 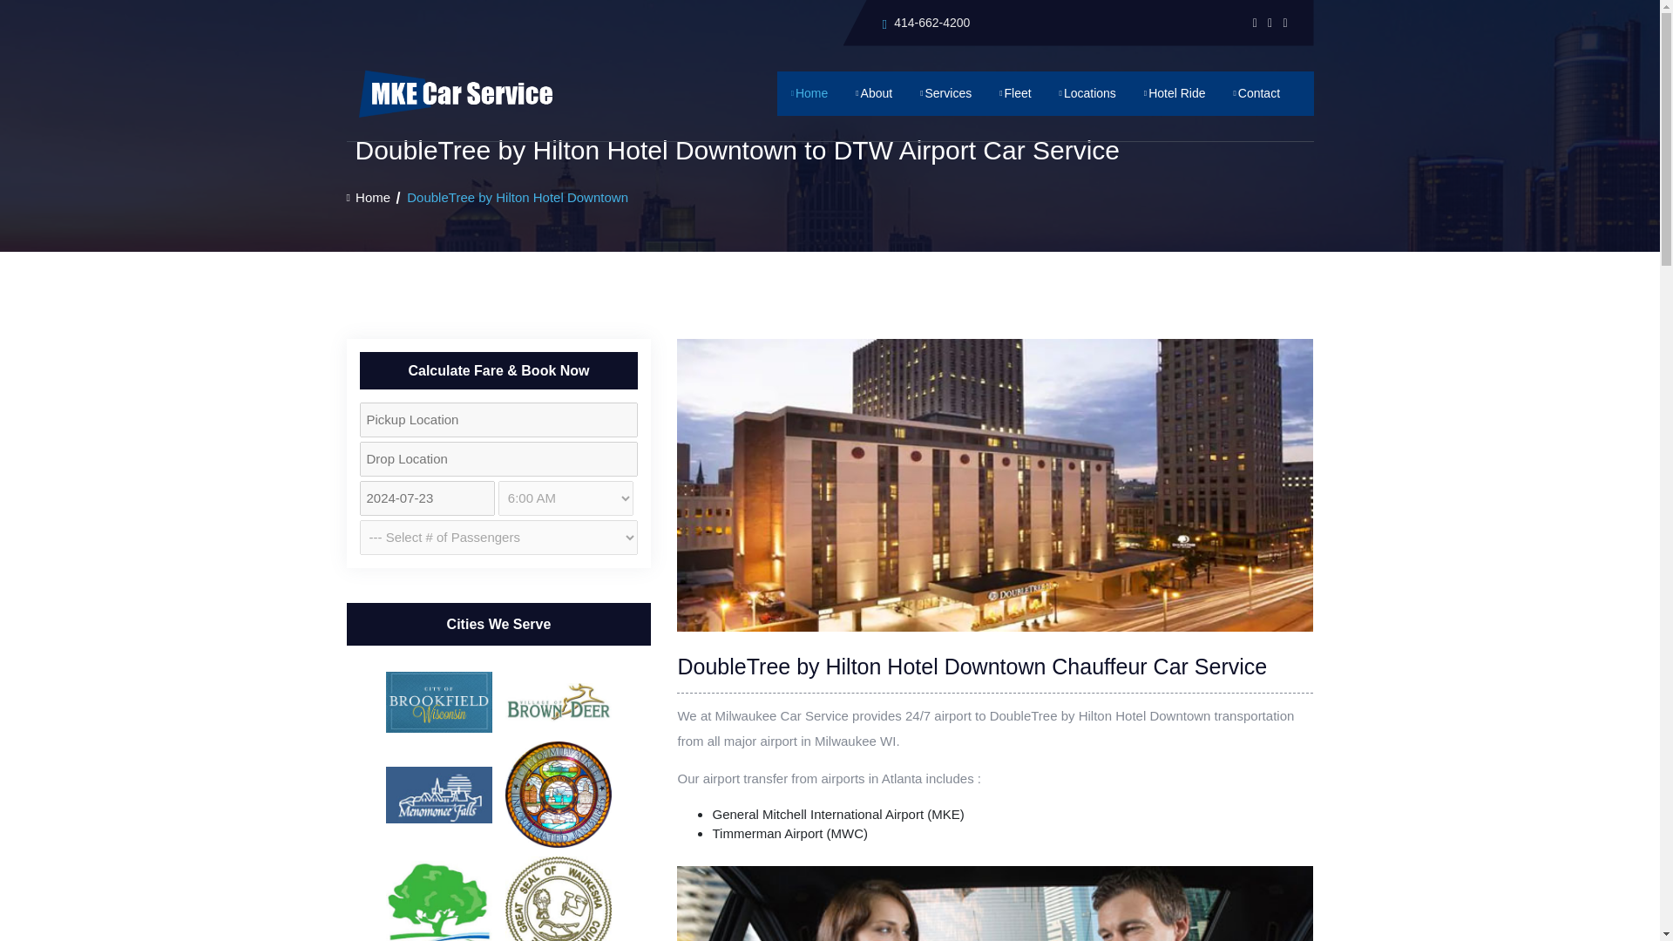 I want to click on 414-662-4200, so click(x=931, y=23).